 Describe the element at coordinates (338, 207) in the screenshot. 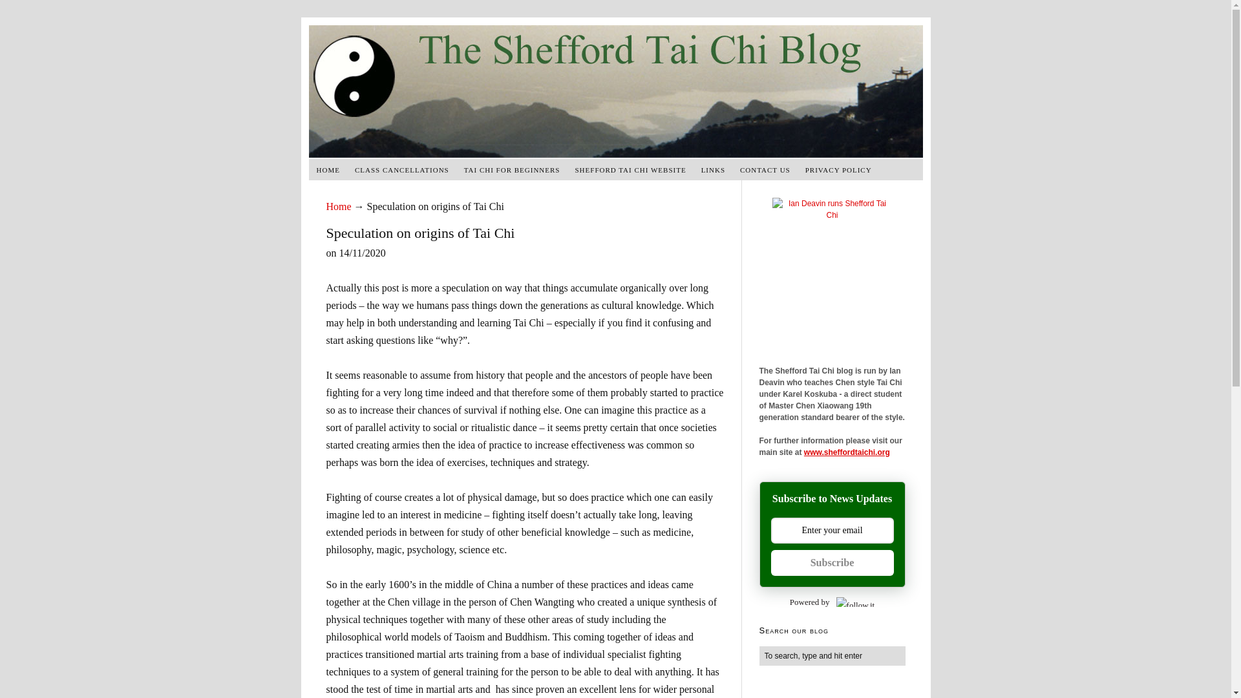

I see `Home` at that location.